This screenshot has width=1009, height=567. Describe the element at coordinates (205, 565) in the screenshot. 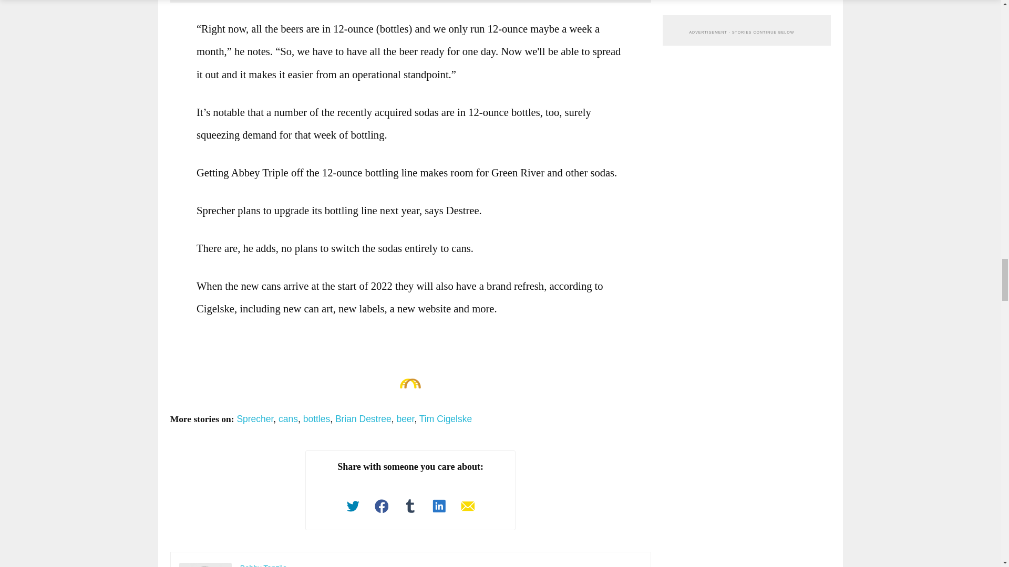

I see `Bobby Tanzilo` at that location.